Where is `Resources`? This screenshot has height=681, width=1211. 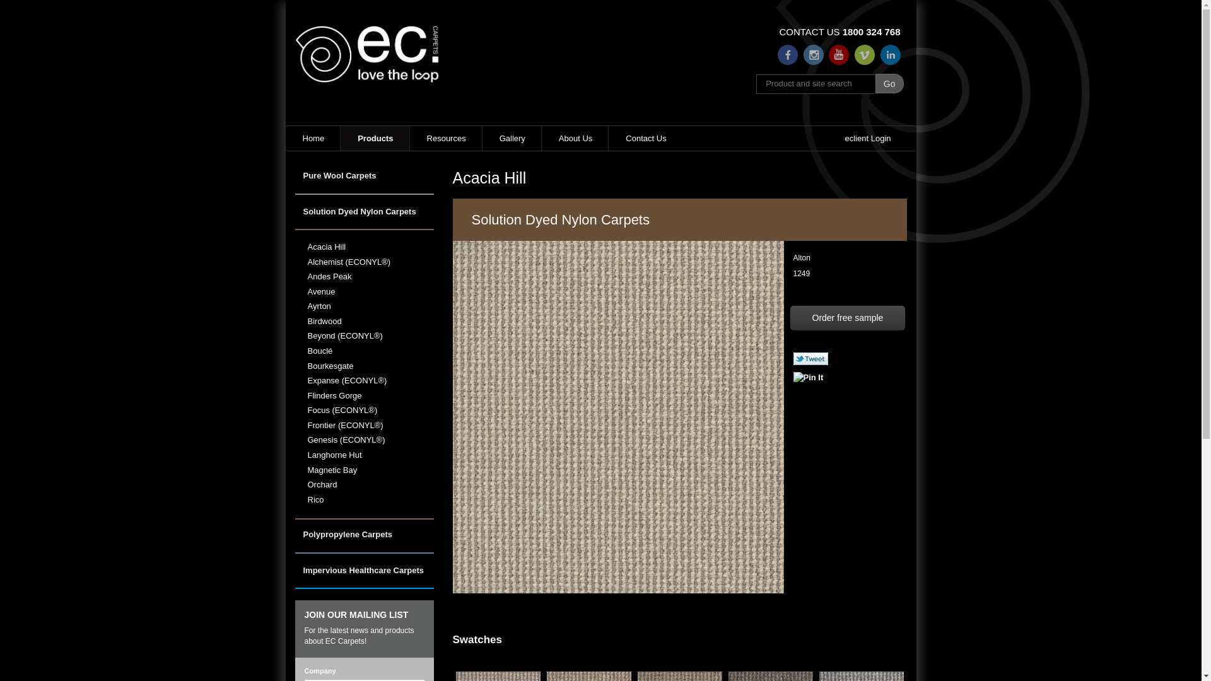 Resources is located at coordinates (446, 139).